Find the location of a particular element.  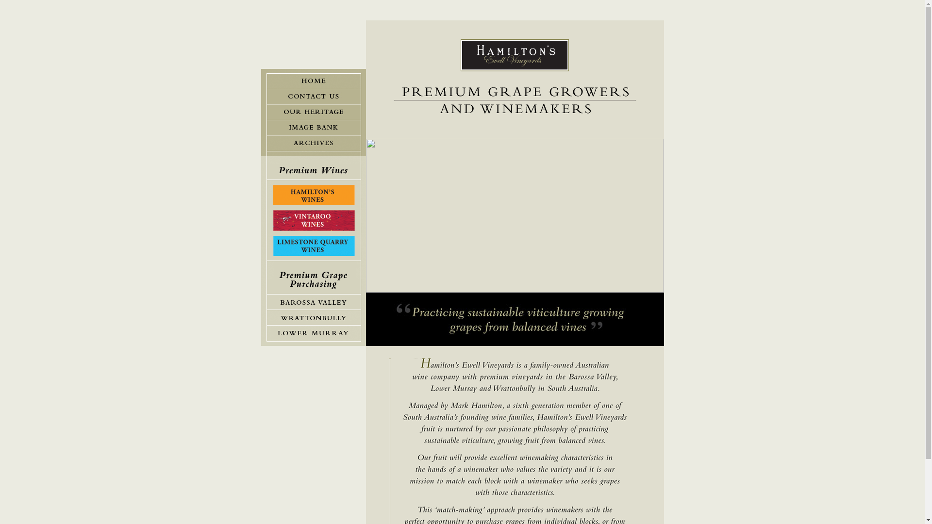

Archives is located at coordinates (314, 146).